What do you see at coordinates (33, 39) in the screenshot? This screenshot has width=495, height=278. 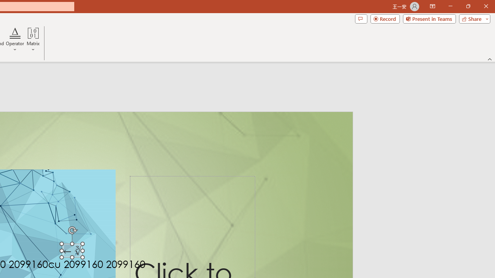 I see `Matrix` at bounding box center [33, 39].